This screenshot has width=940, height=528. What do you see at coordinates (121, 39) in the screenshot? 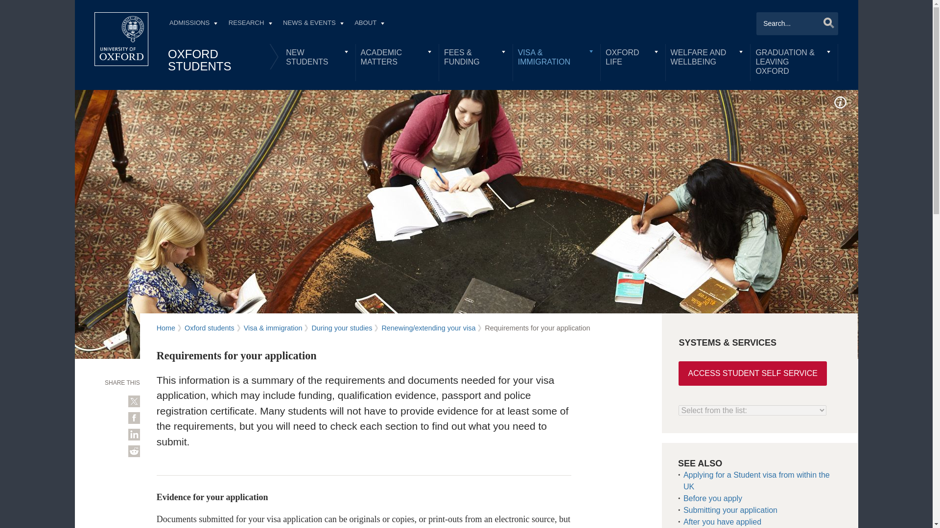
I see `Home` at bounding box center [121, 39].